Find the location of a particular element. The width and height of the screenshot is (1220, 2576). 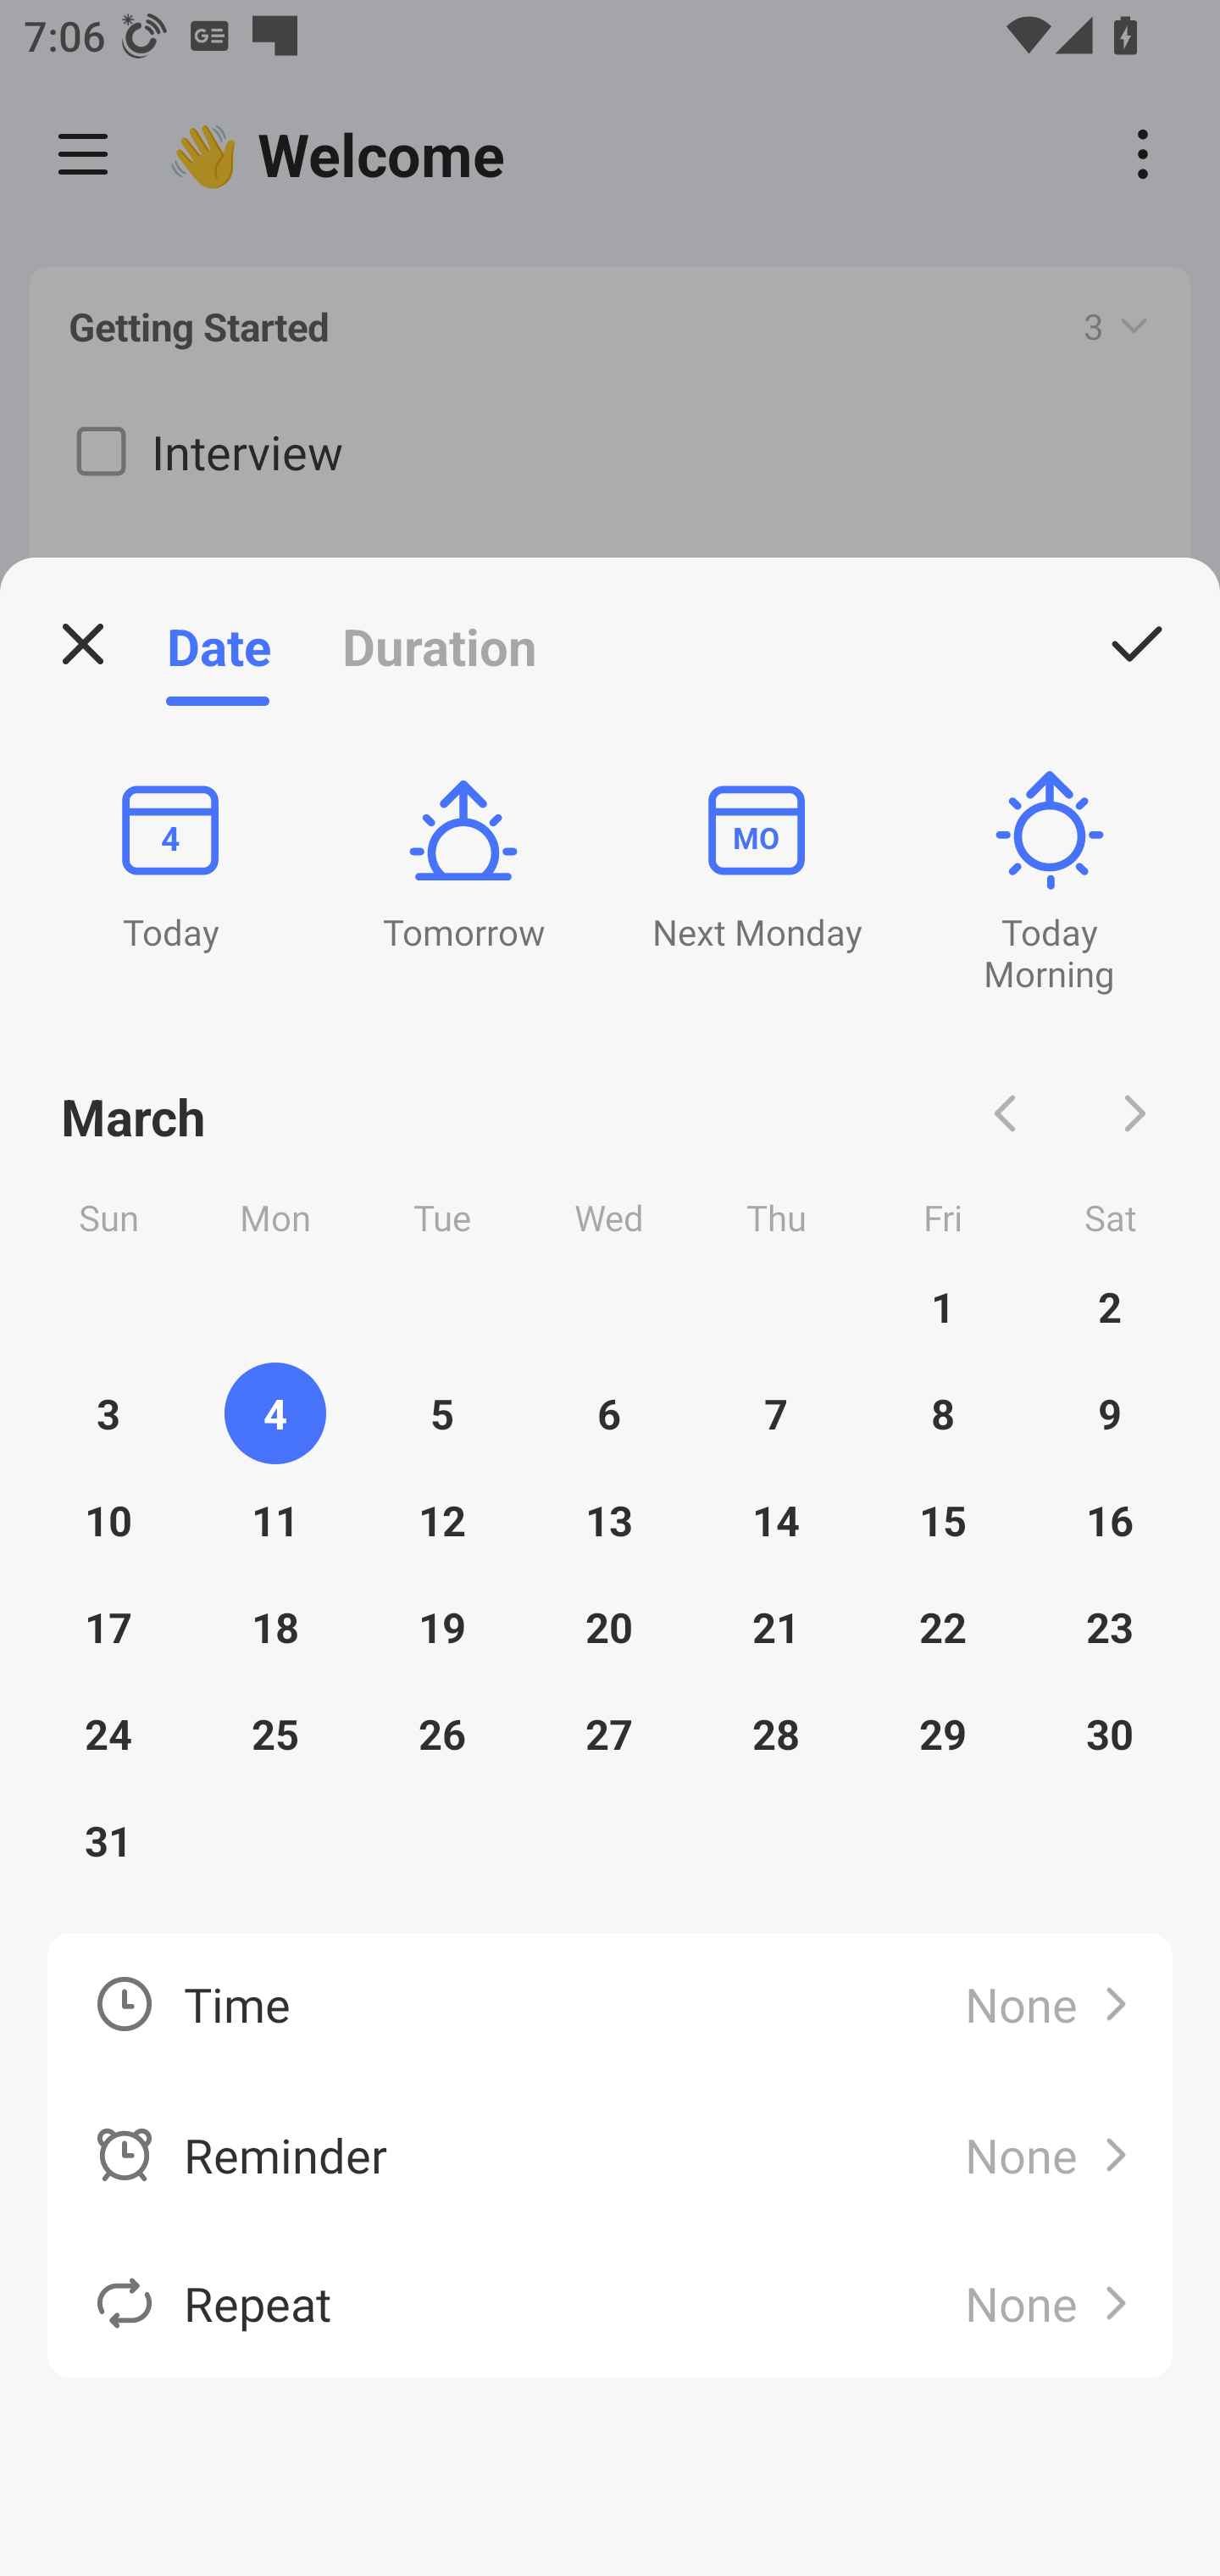

Time None is located at coordinates (610, 2007).